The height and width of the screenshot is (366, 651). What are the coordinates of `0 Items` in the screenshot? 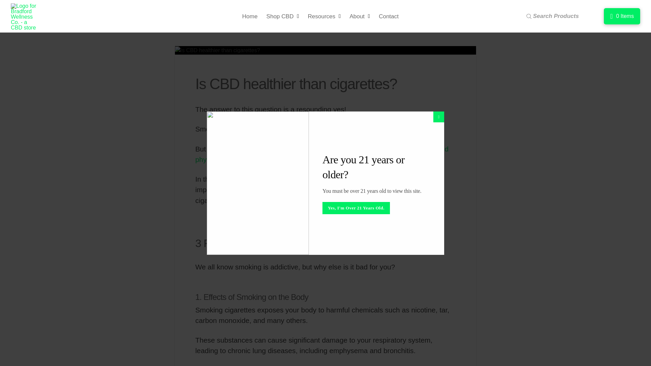 It's located at (622, 16).